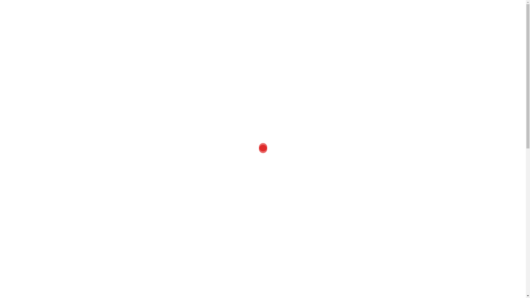 The width and height of the screenshot is (530, 298). Describe the element at coordinates (160, 54) in the screenshot. I see `5. SEPTEMBER 2022` at that location.